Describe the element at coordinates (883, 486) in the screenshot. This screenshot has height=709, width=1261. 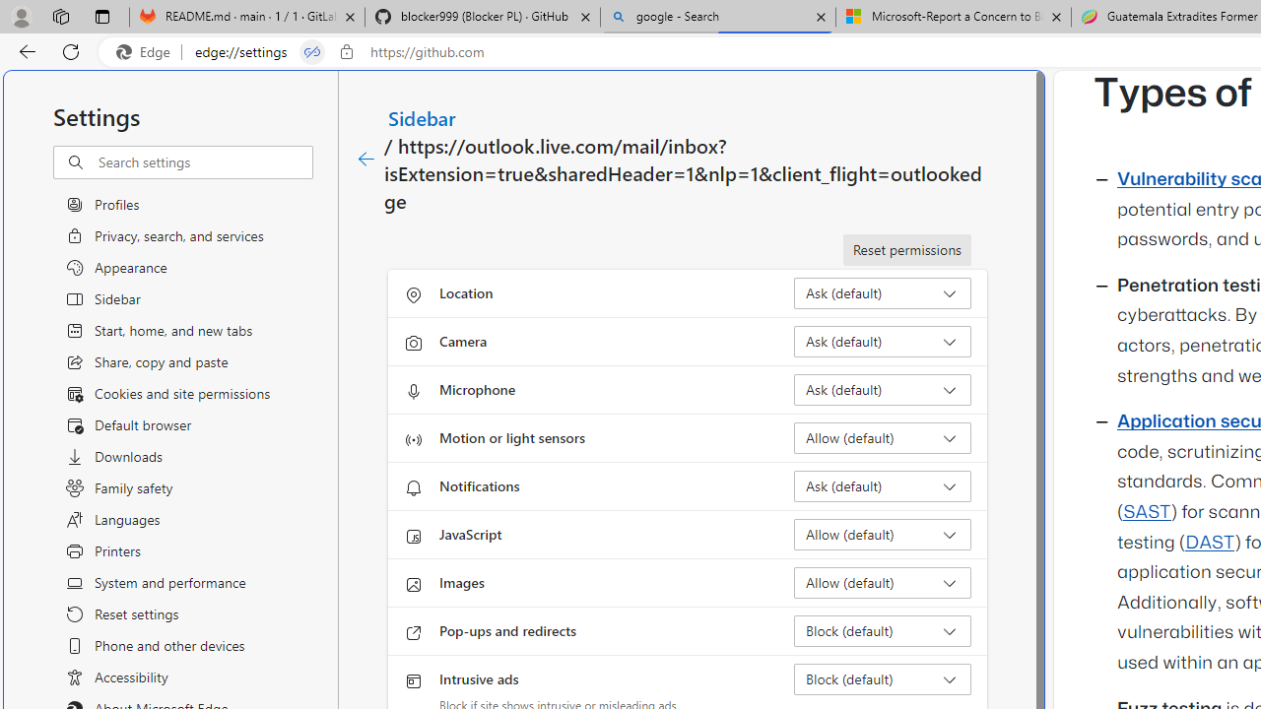
I see `Notifications Ask (default)` at that location.